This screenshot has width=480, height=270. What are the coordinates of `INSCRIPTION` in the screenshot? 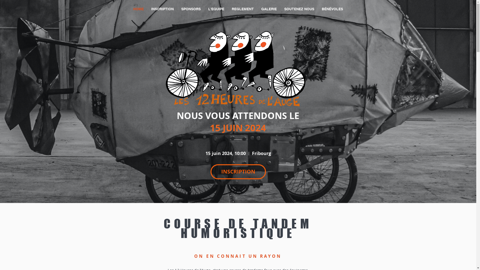 It's located at (162, 9).